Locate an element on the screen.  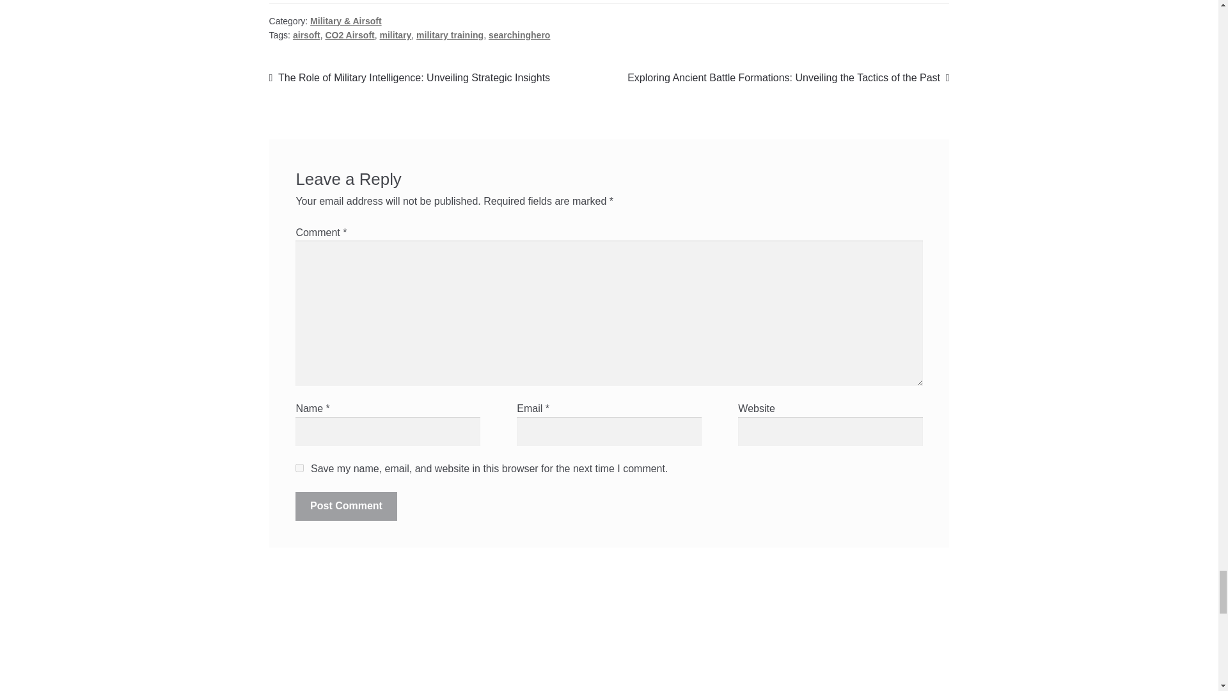
yes is located at coordinates (299, 467).